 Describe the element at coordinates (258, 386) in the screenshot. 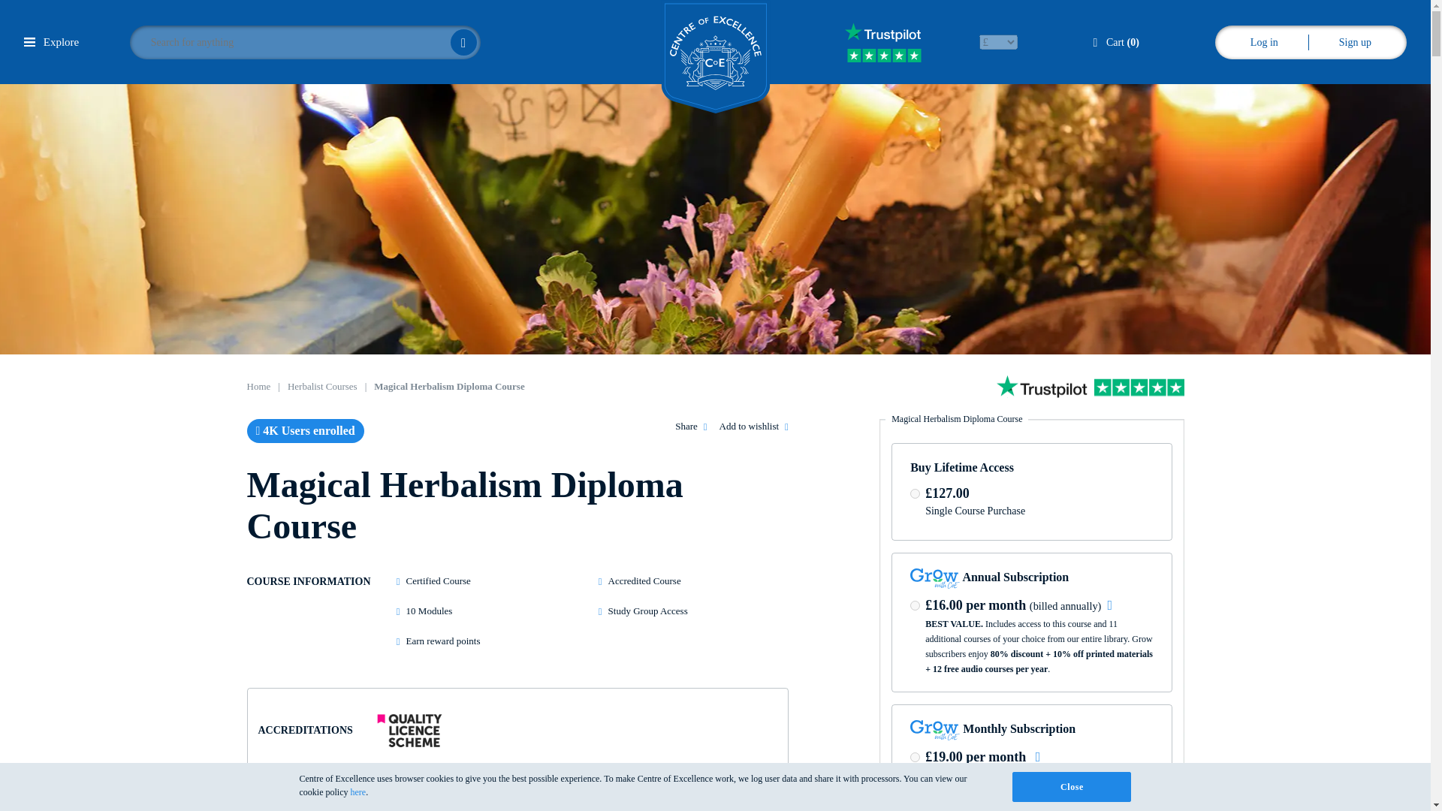

I see `Home` at that location.